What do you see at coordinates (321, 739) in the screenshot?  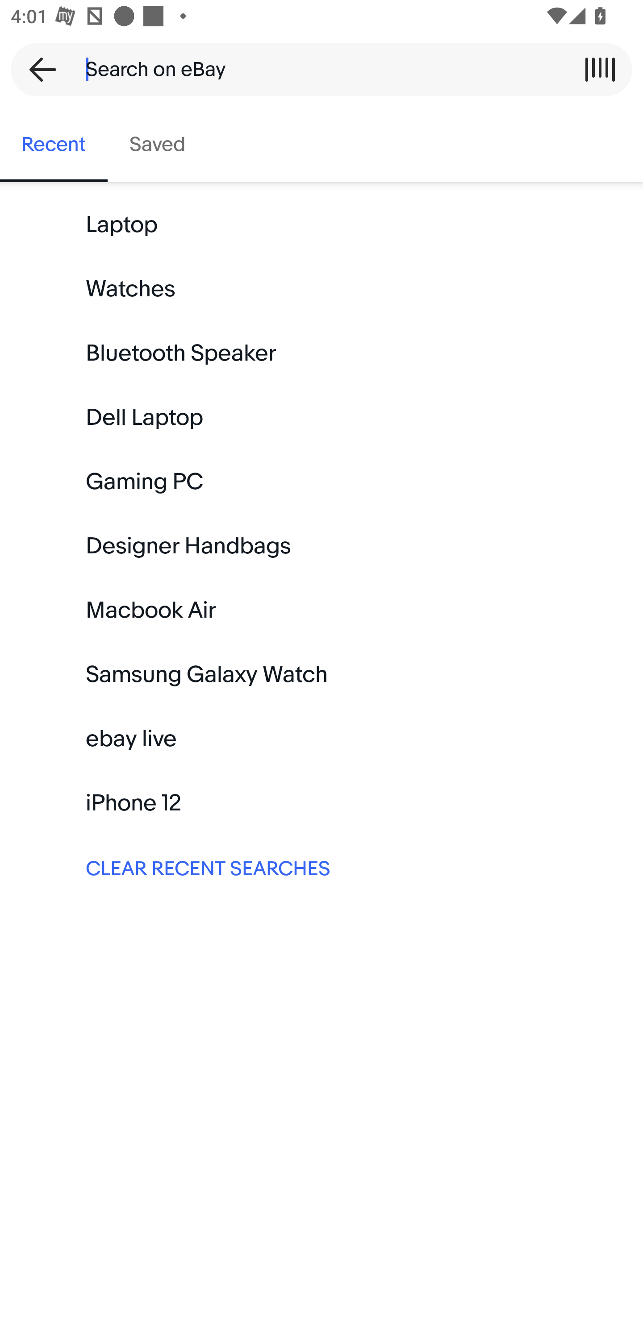 I see `ebay live Keyword search ebay live:` at bounding box center [321, 739].